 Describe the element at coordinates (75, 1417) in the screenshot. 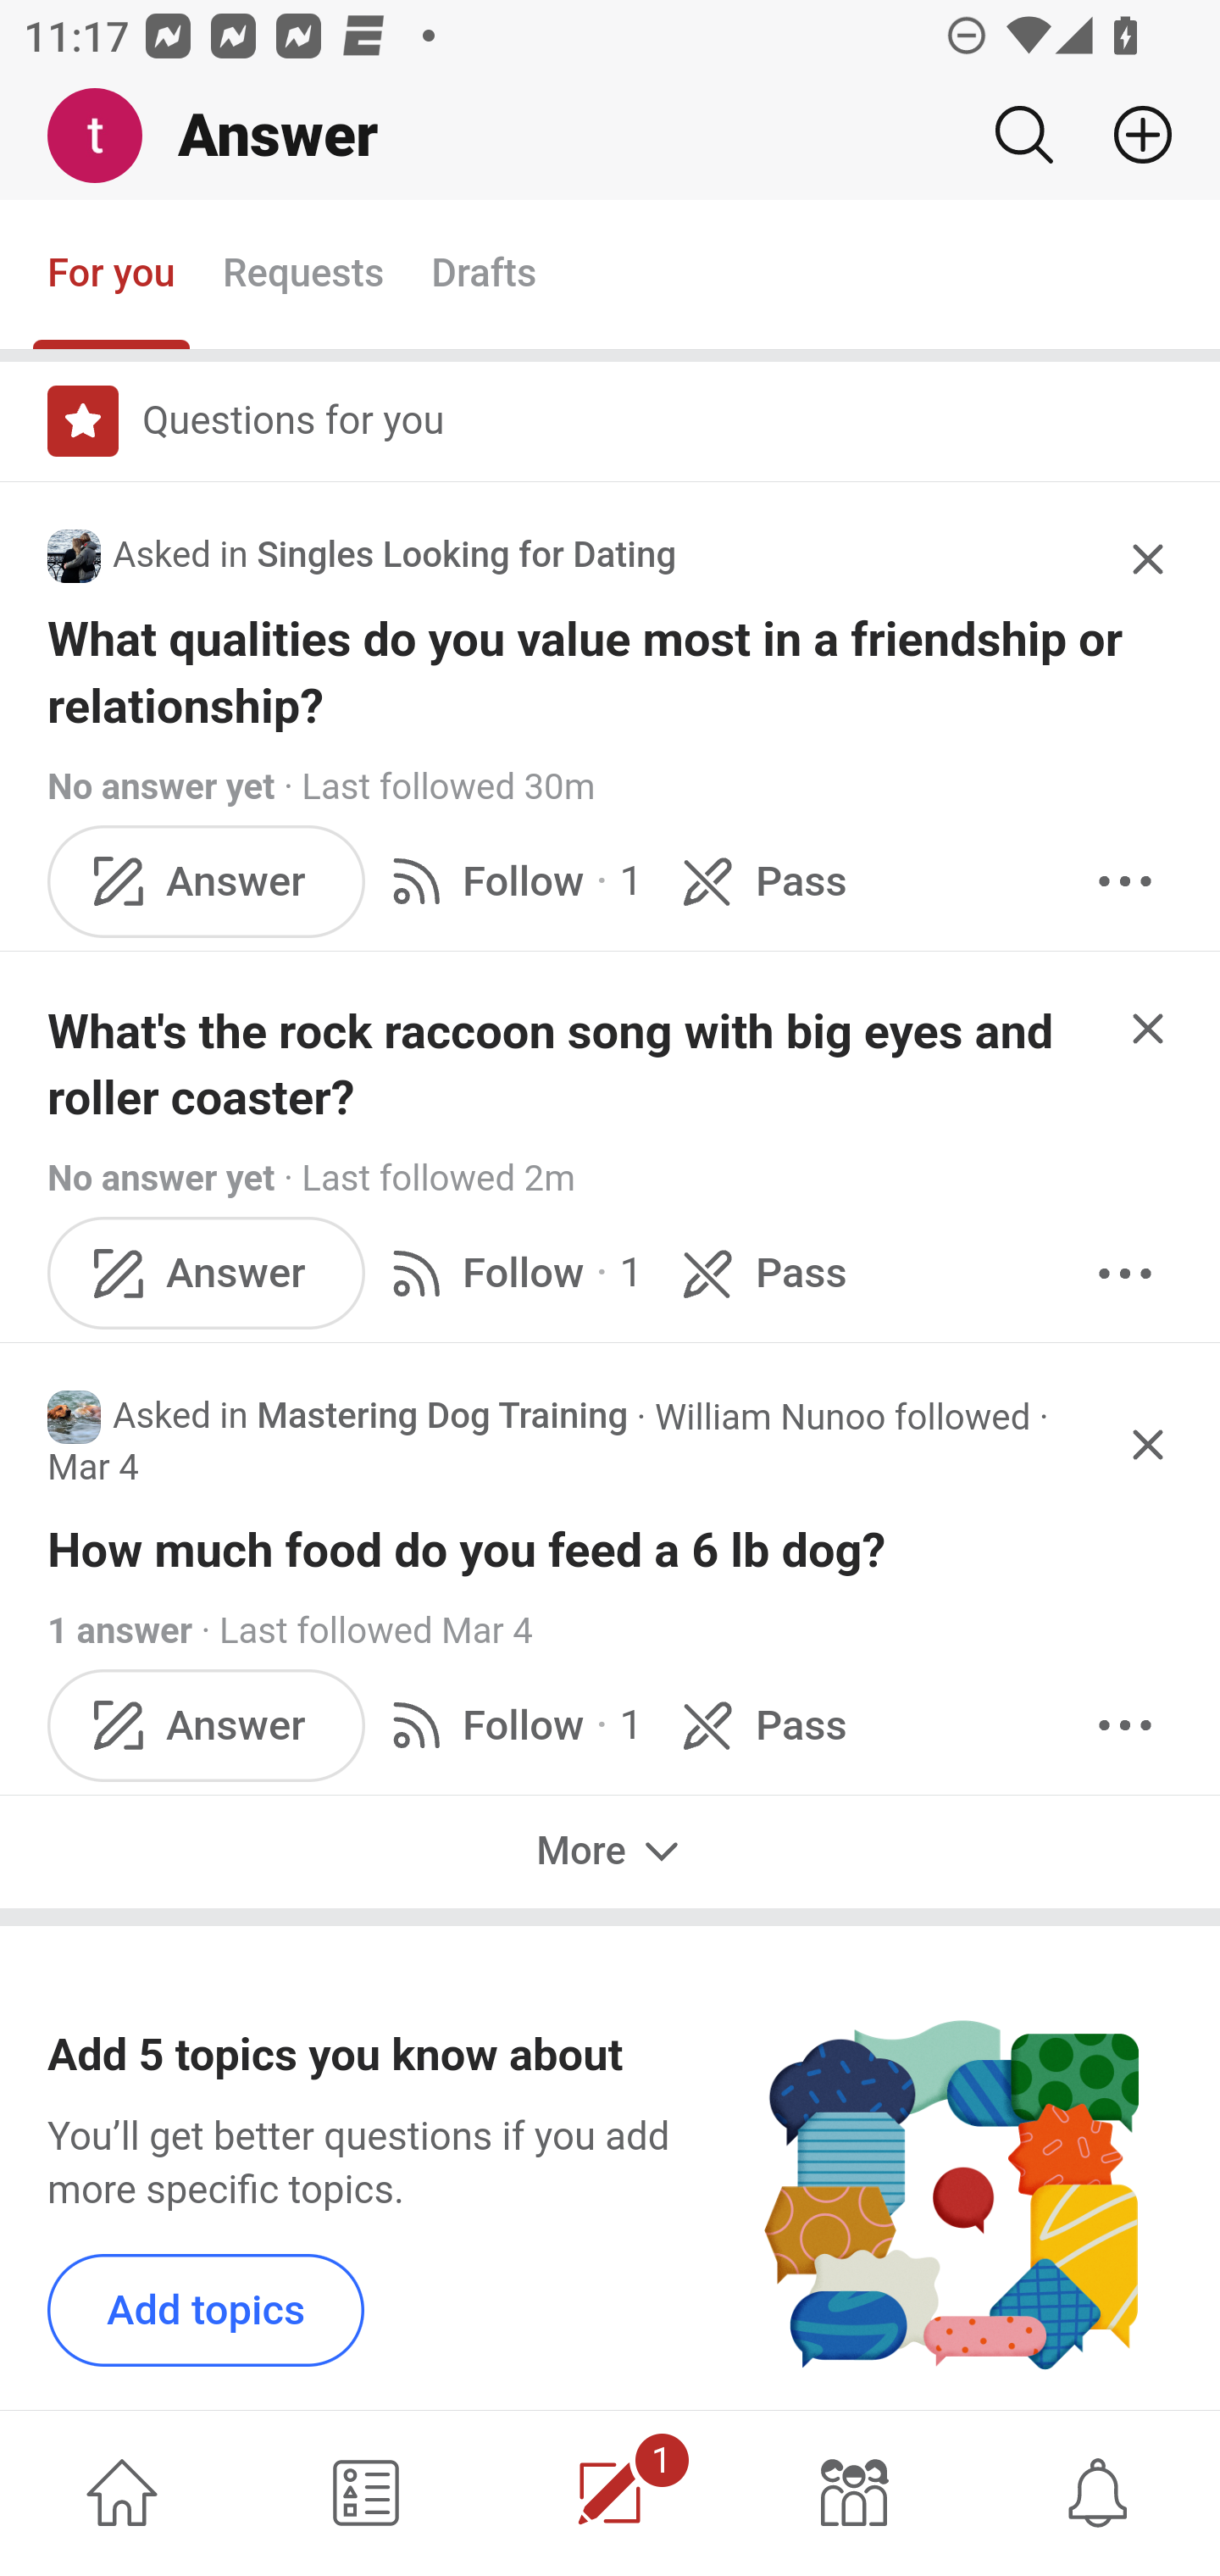

I see `Icon for Mastering Dog Training` at that location.